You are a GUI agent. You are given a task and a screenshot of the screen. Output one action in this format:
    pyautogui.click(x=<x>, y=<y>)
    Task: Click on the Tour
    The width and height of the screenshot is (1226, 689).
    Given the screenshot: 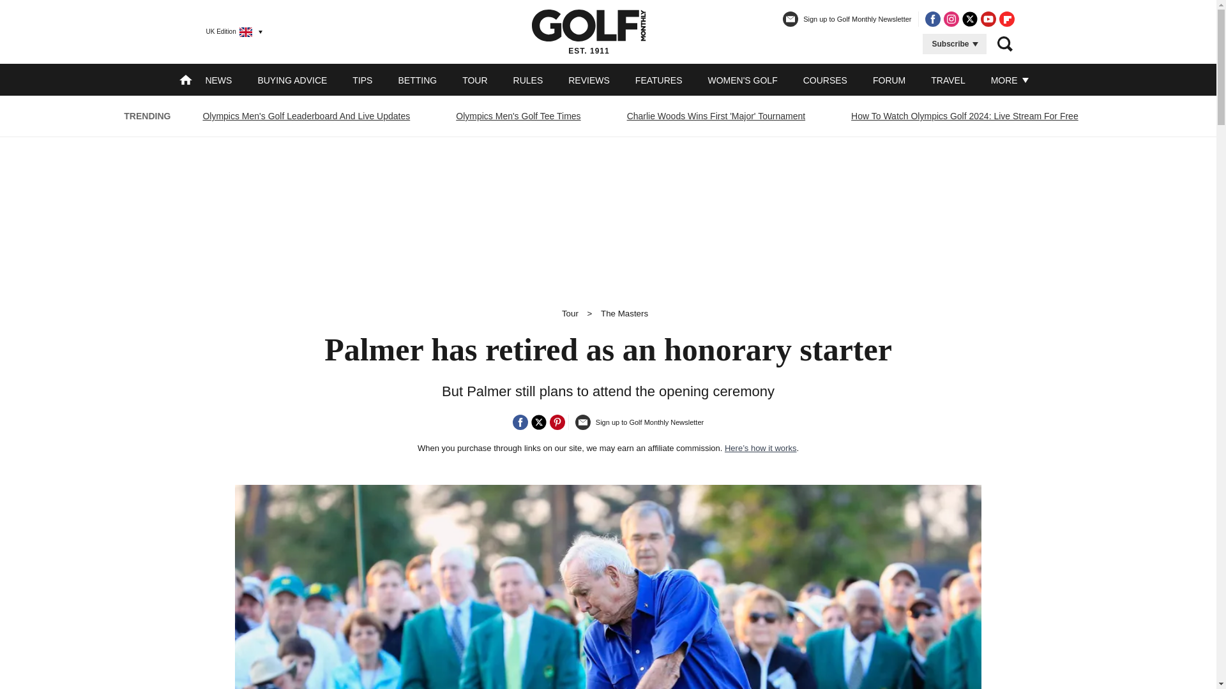 What is the action you would take?
    pyautogui.click(x=570, y=313)
    